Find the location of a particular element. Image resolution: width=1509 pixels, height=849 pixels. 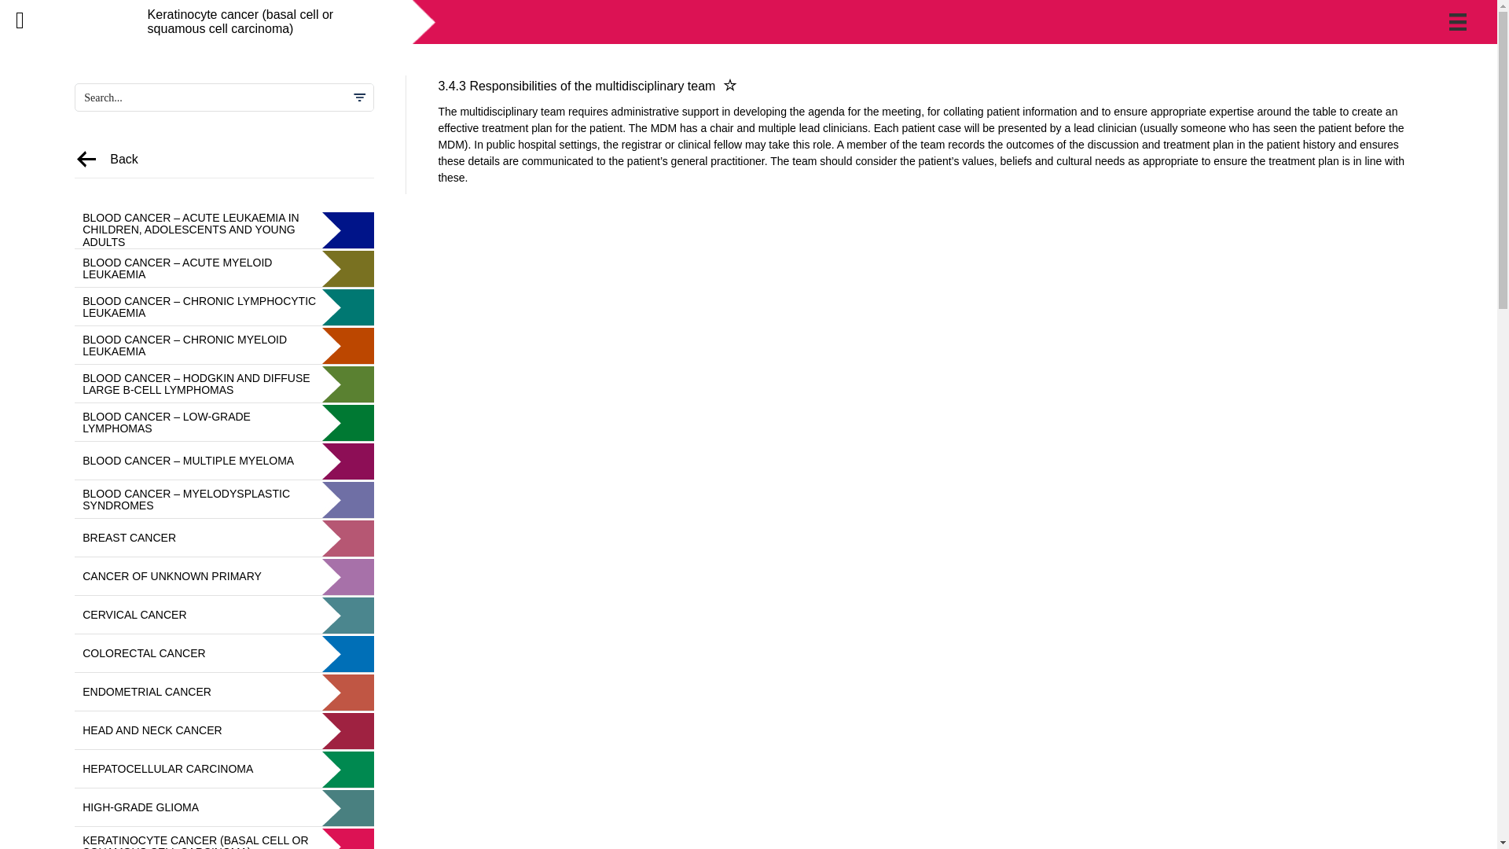

COLORECTAL CANCER is located at coordinates (224, 654).